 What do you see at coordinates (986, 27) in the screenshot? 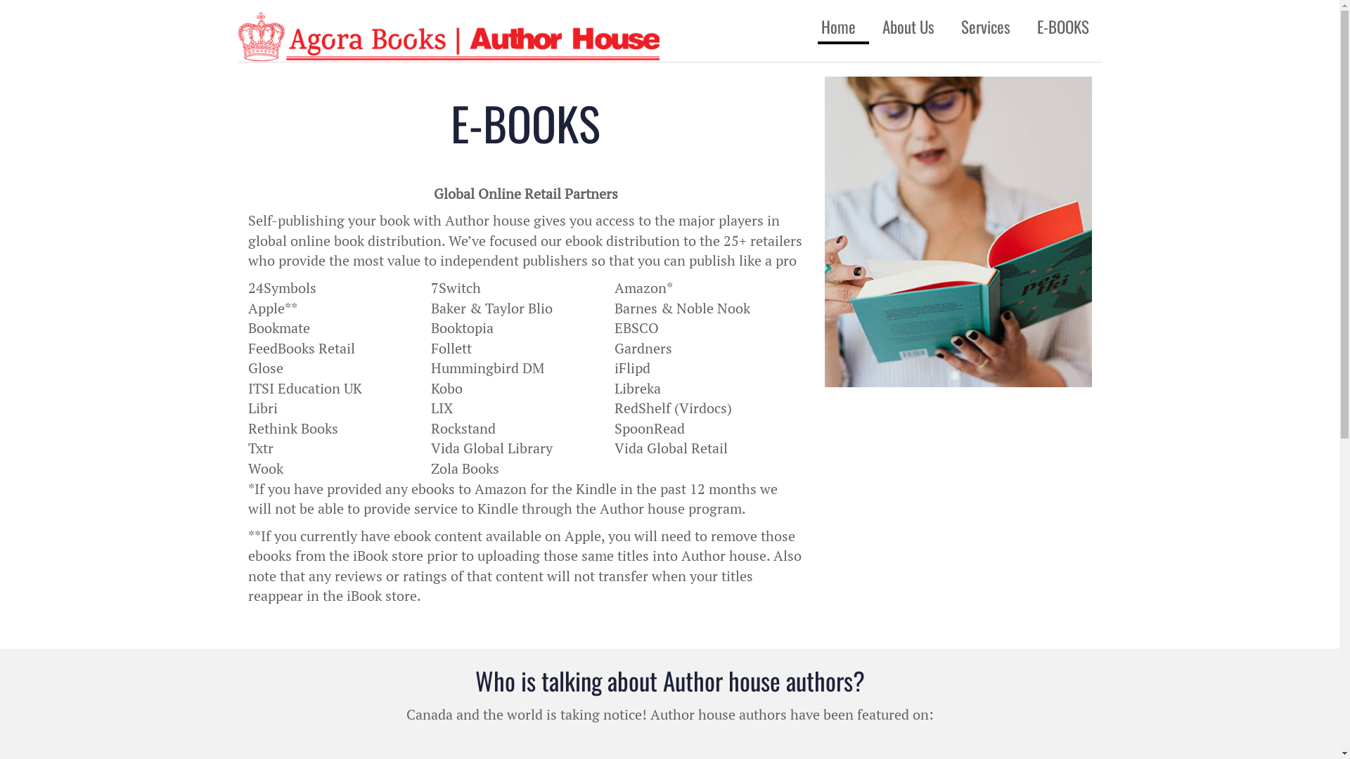
I see `Services` at bounding box center [986, 27].